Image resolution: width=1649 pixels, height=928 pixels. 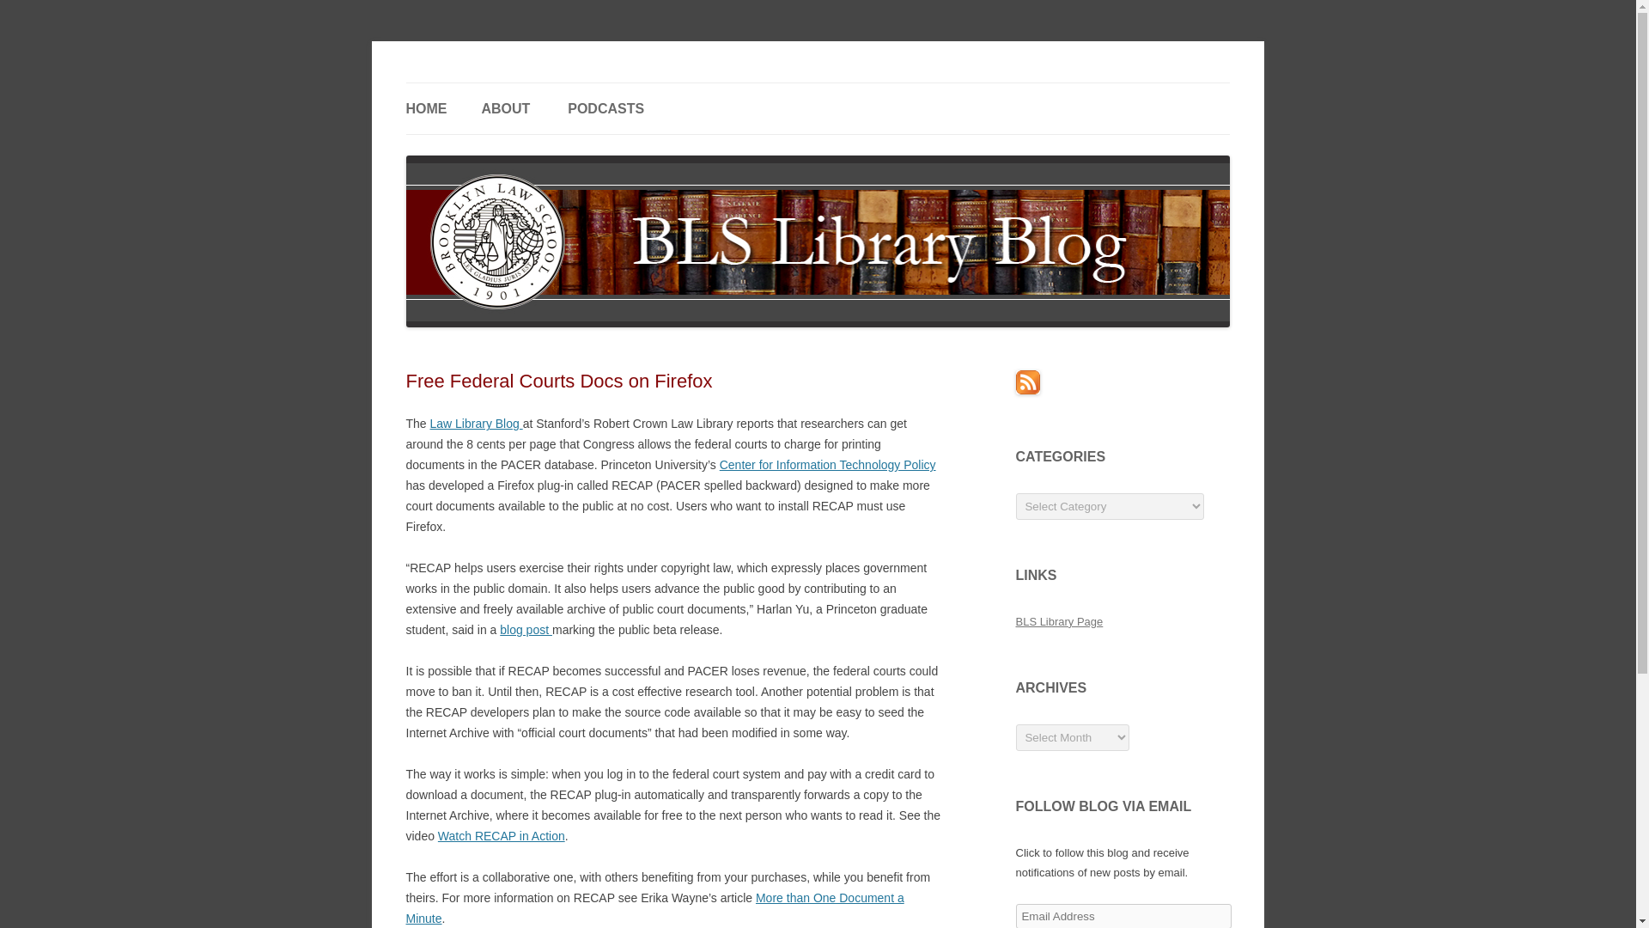 What do you see at coordinates (502, 835) in the screenshot?
I see `Watch RECAP in Action` at bounding box center [502, 835].